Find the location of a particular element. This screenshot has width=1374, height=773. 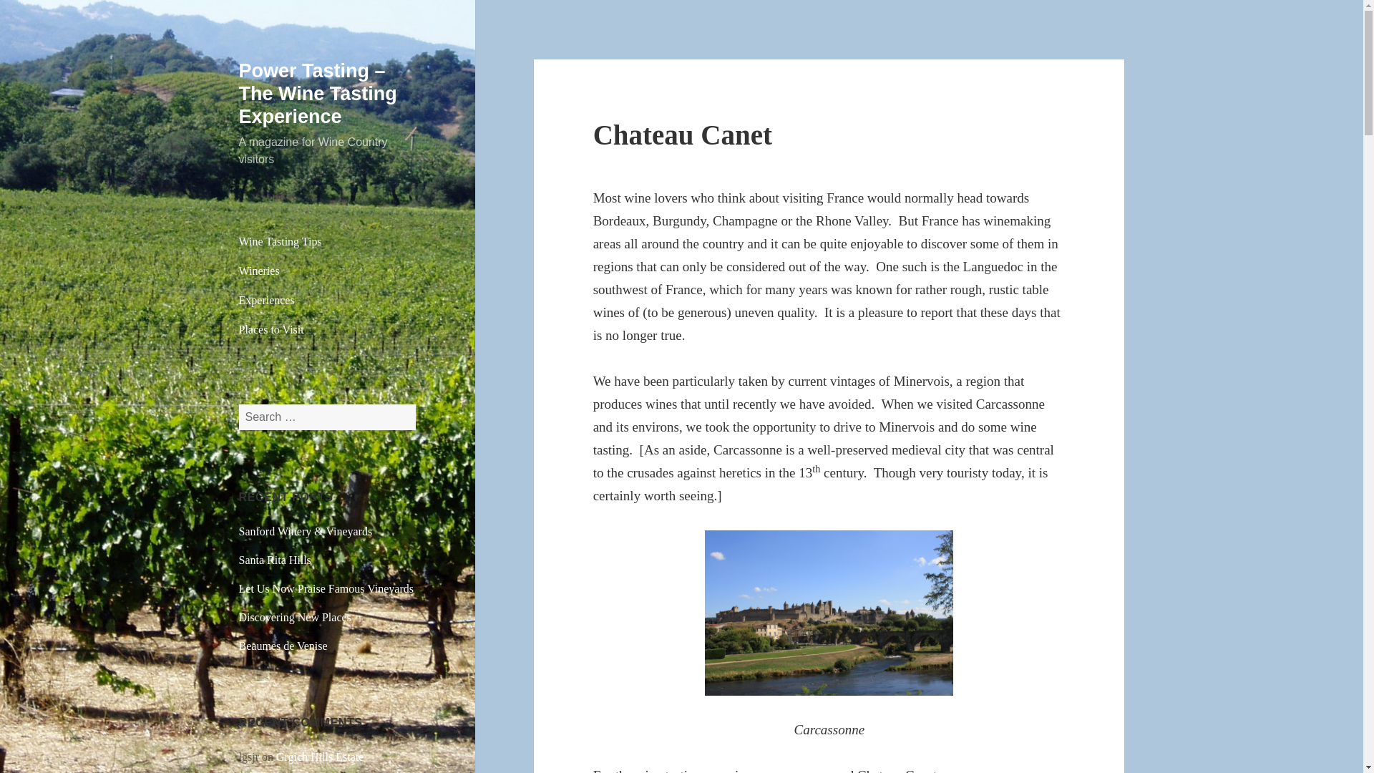

Wineries is located at coordinates (328, 271).